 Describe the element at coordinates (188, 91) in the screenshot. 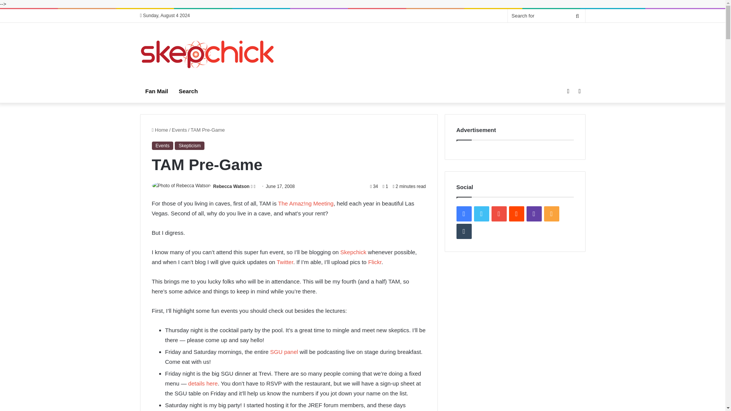

I see `Search` at that location.